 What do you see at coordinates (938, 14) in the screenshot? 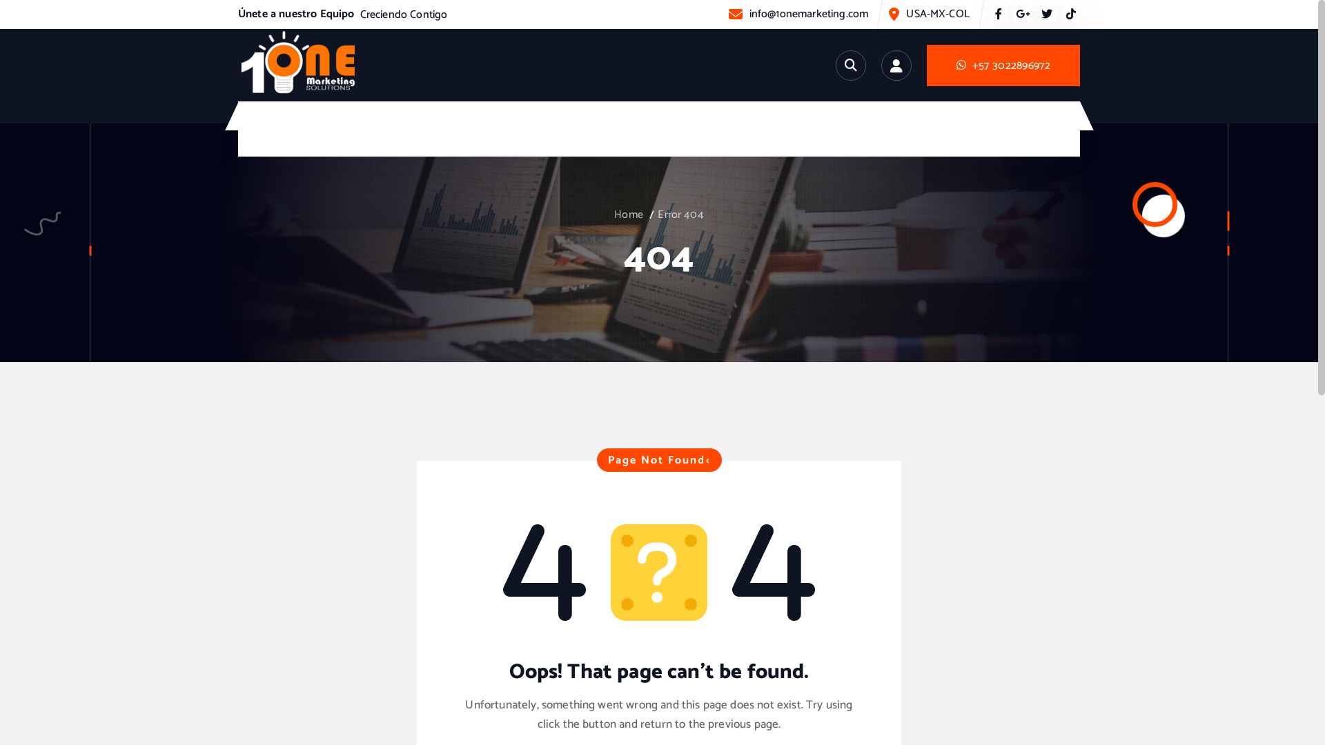
I see `USA-MX-COL` at bounding box center [938, 14].